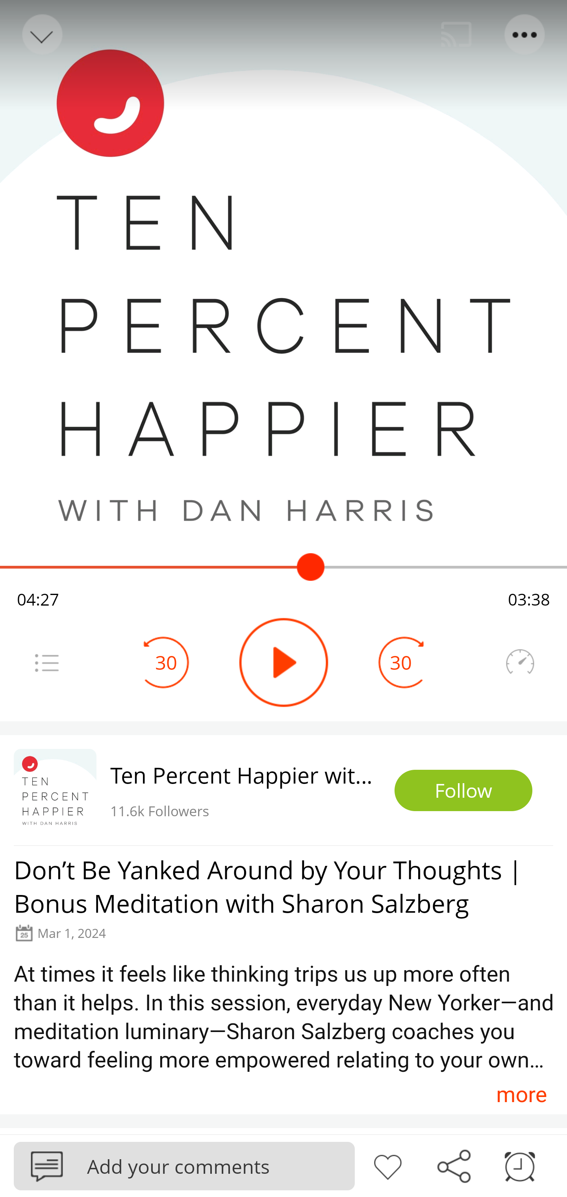 The height and width of the screenshot is (1197, 567). I want to click on Share, so click(454, 1165).